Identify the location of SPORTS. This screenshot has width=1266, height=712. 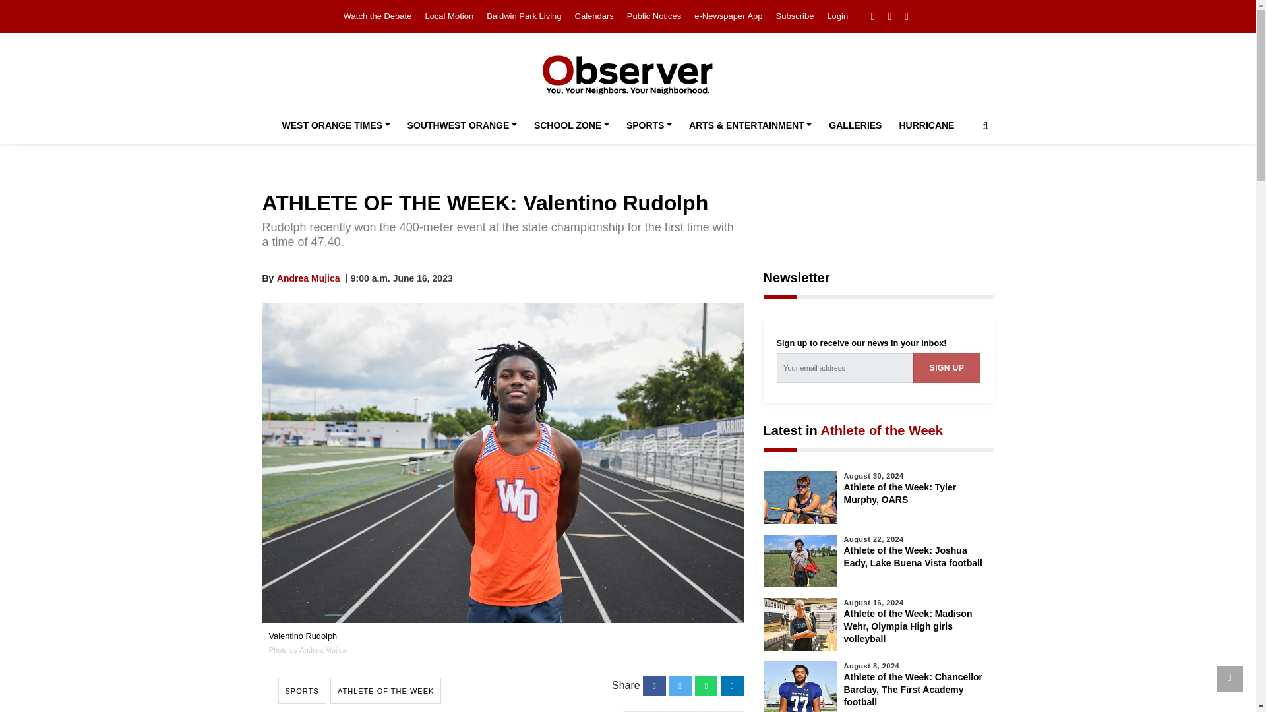
(649, 126).